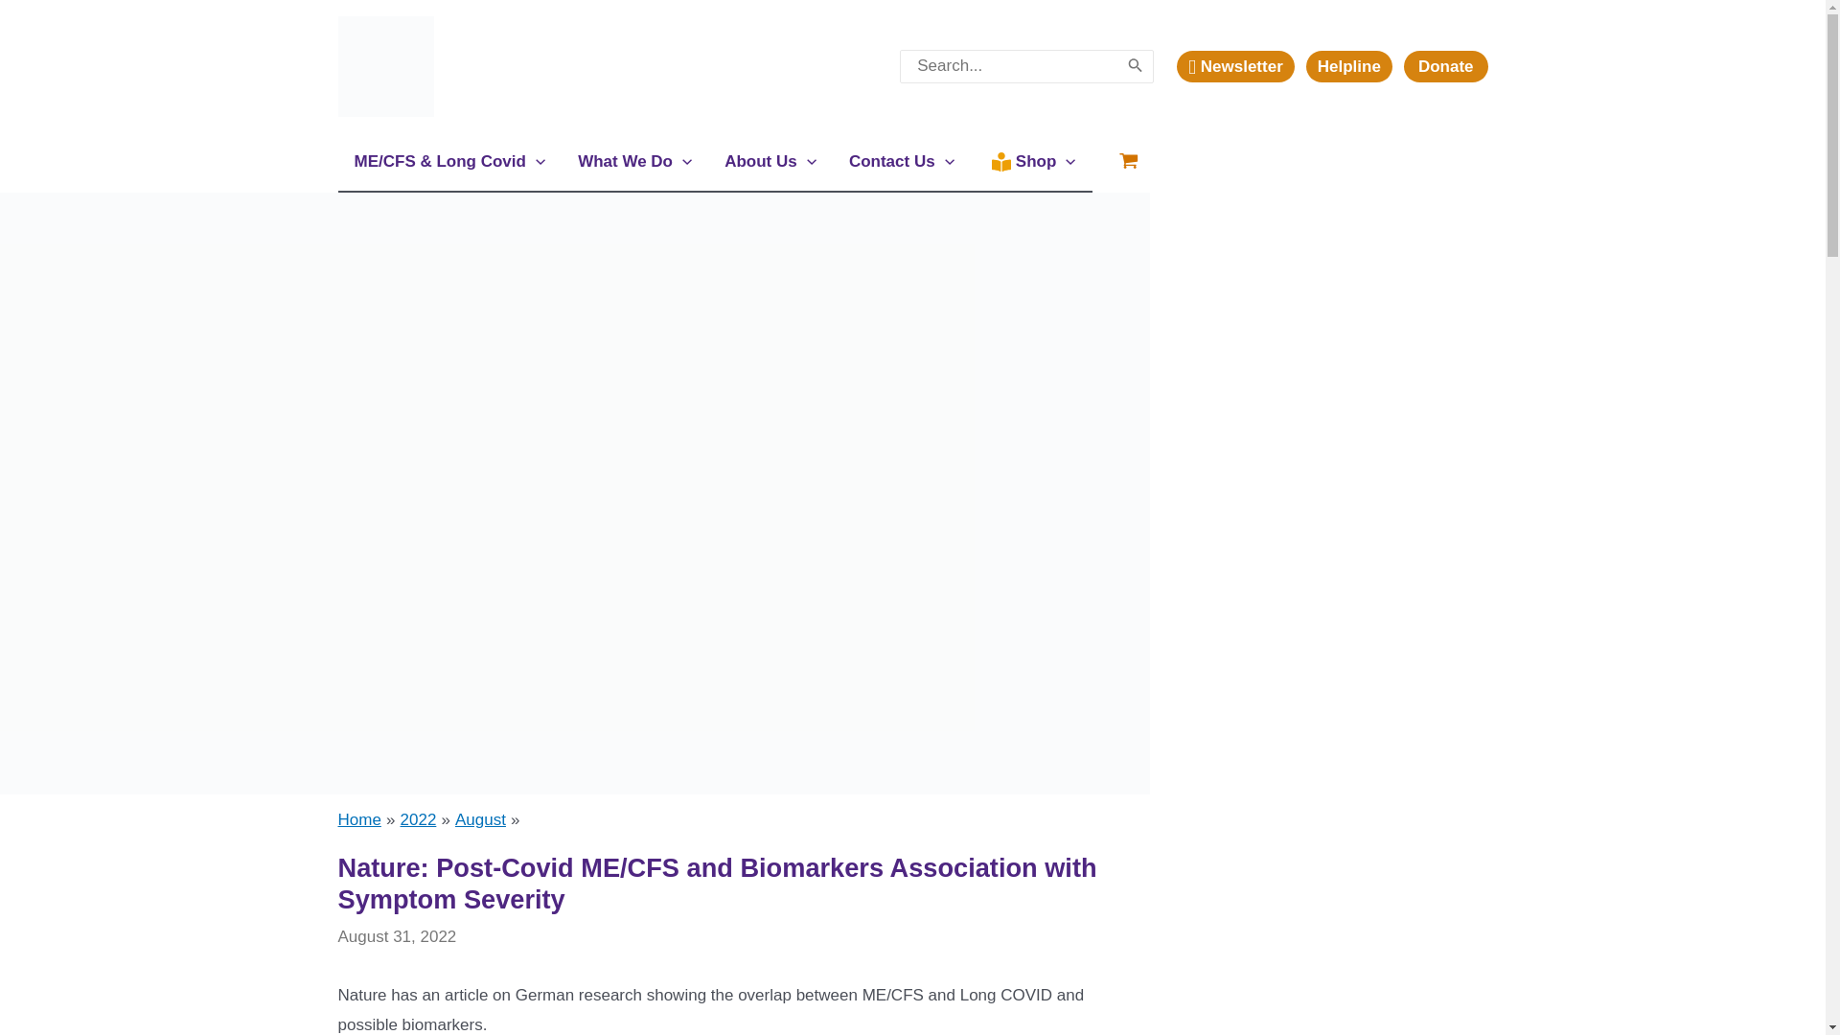 The image size is (1840, 1035). What do you see at coordinates (1135, 67) in the screenshot?
I see `Search` at bounding box center [1135, 67].